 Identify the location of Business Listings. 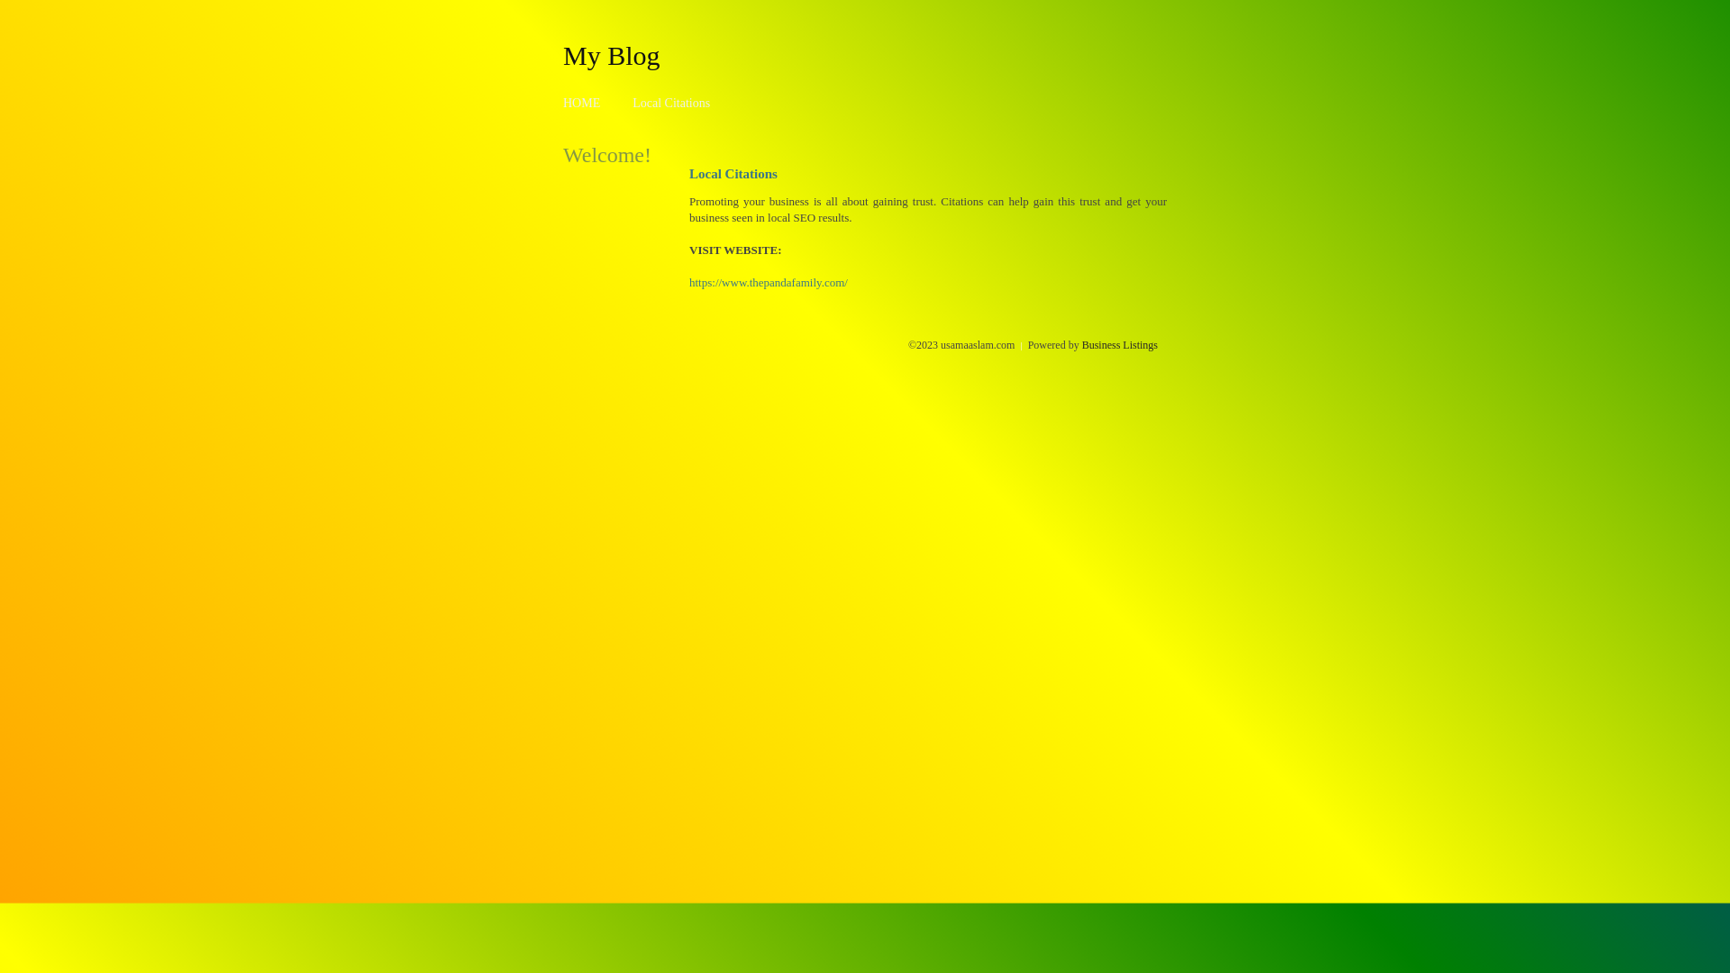
(1120, 345).